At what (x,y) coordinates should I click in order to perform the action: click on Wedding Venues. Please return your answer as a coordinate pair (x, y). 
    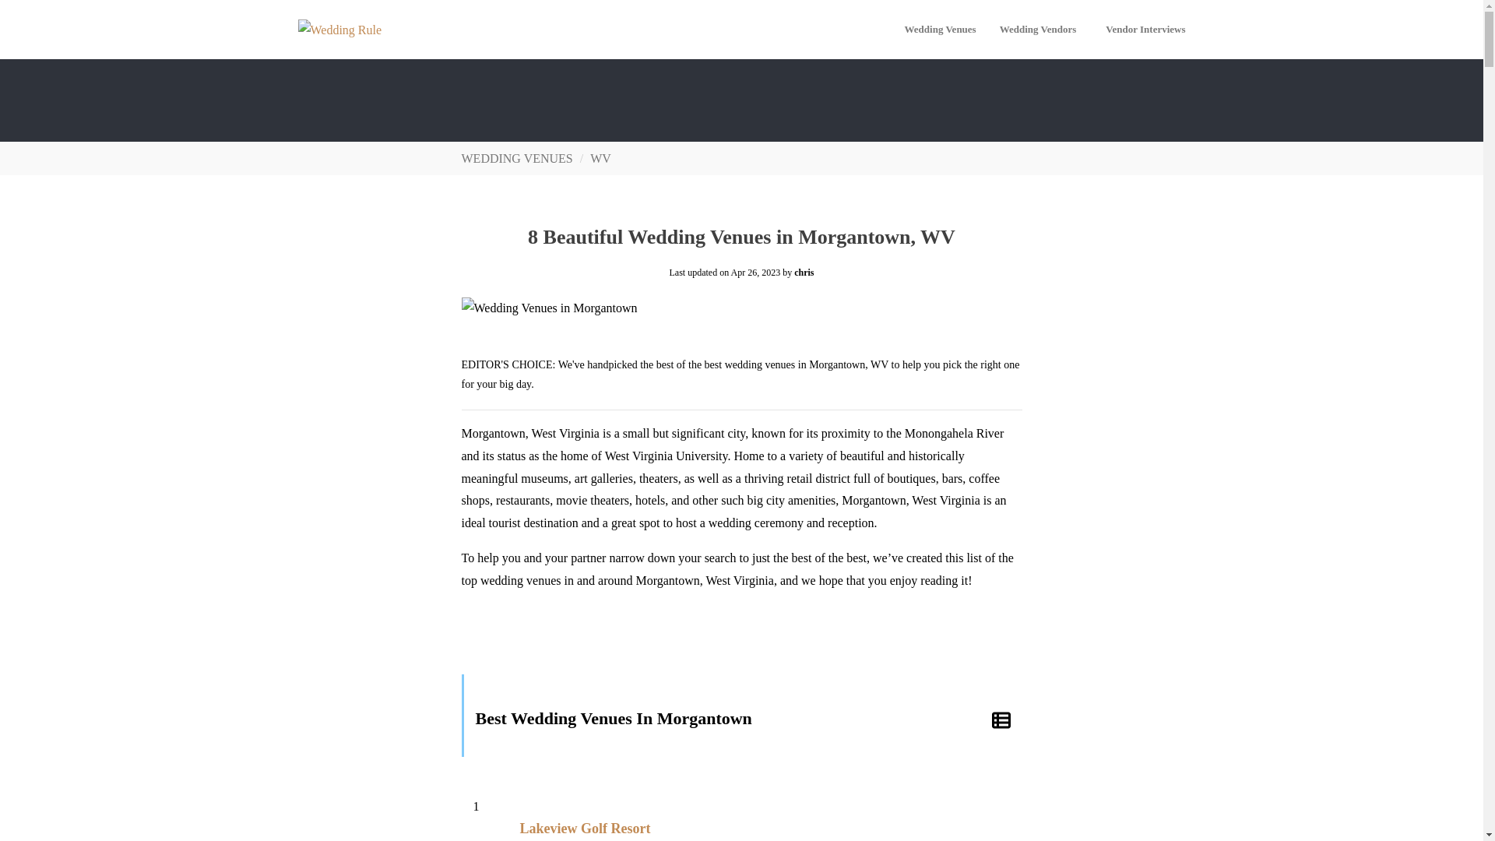
    Looking at the image, I should click on (940, 30).